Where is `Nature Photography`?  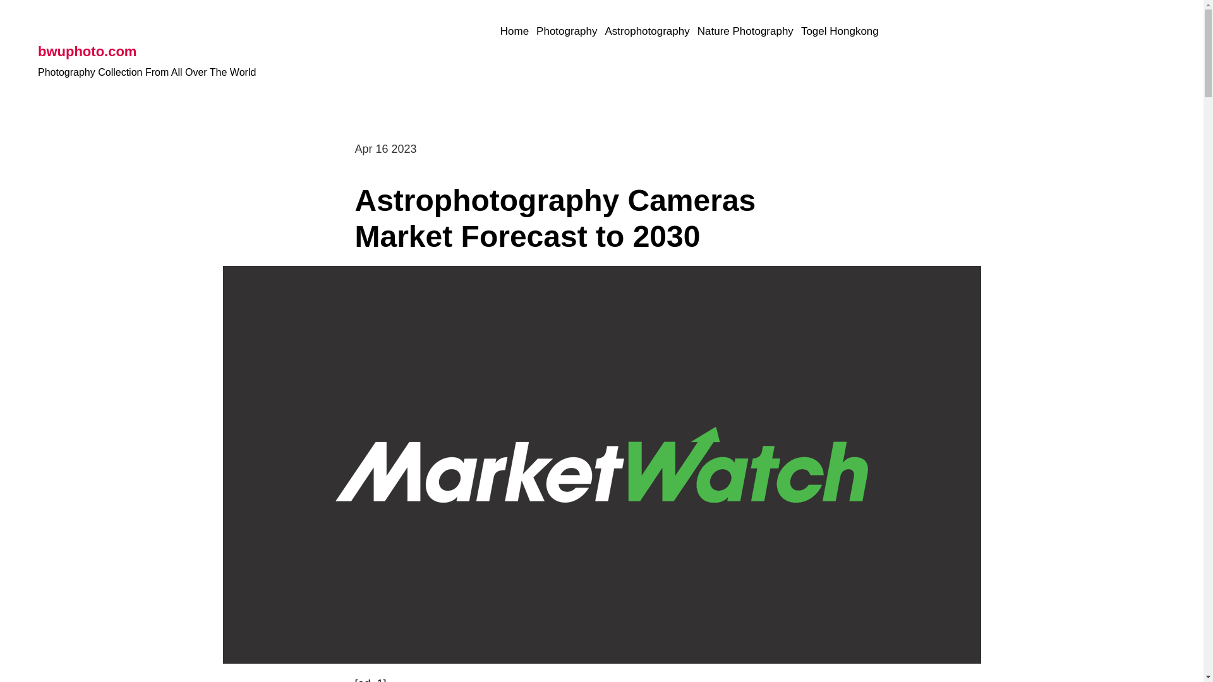
Nature Photography is located at coordinates (745, 32).